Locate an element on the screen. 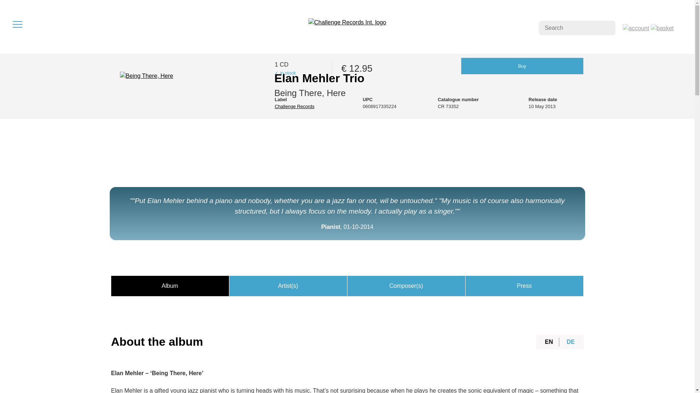  Challenge Records is located at coordinates (294, 106).